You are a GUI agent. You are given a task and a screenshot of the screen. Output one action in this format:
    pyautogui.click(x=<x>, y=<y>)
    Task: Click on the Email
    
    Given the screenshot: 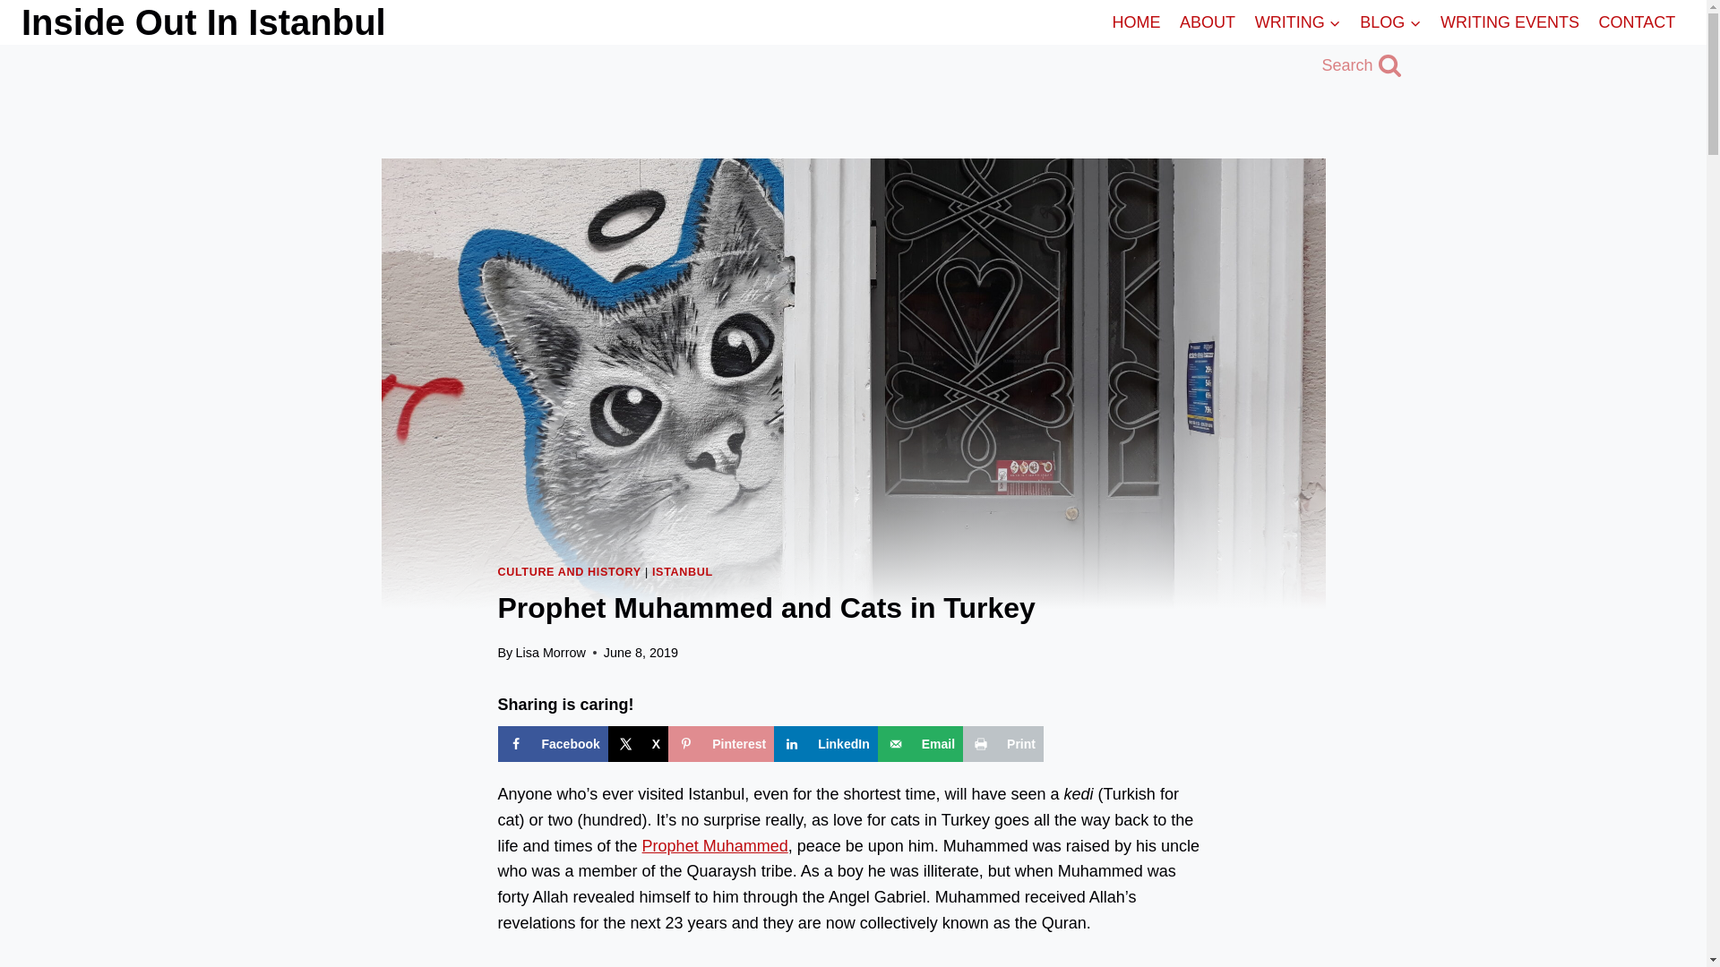 What is the action you would take?
    pyautogui.click(x=920, y=744)
    